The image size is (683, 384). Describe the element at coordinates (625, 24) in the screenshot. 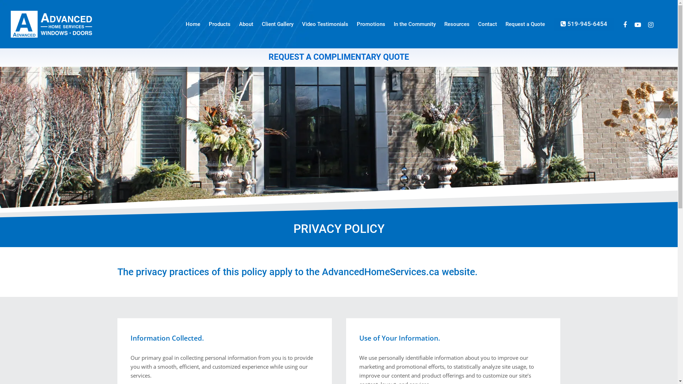

I see `facebook` at that location.